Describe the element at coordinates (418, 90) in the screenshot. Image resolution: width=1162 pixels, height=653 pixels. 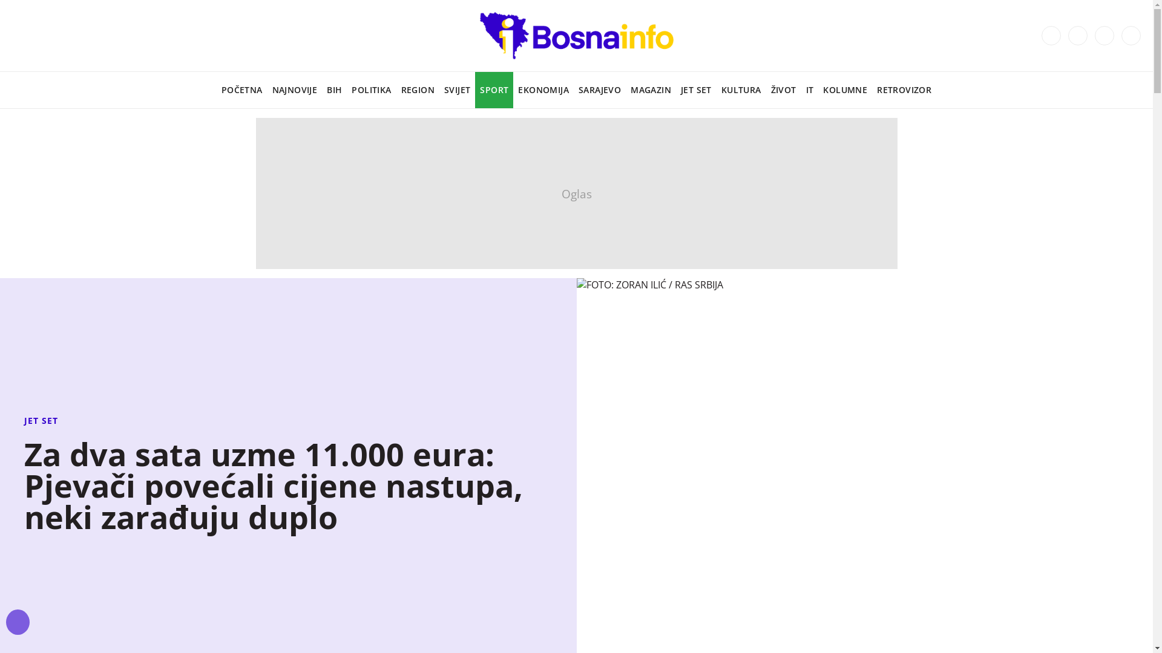
I see `REGION` at that location.